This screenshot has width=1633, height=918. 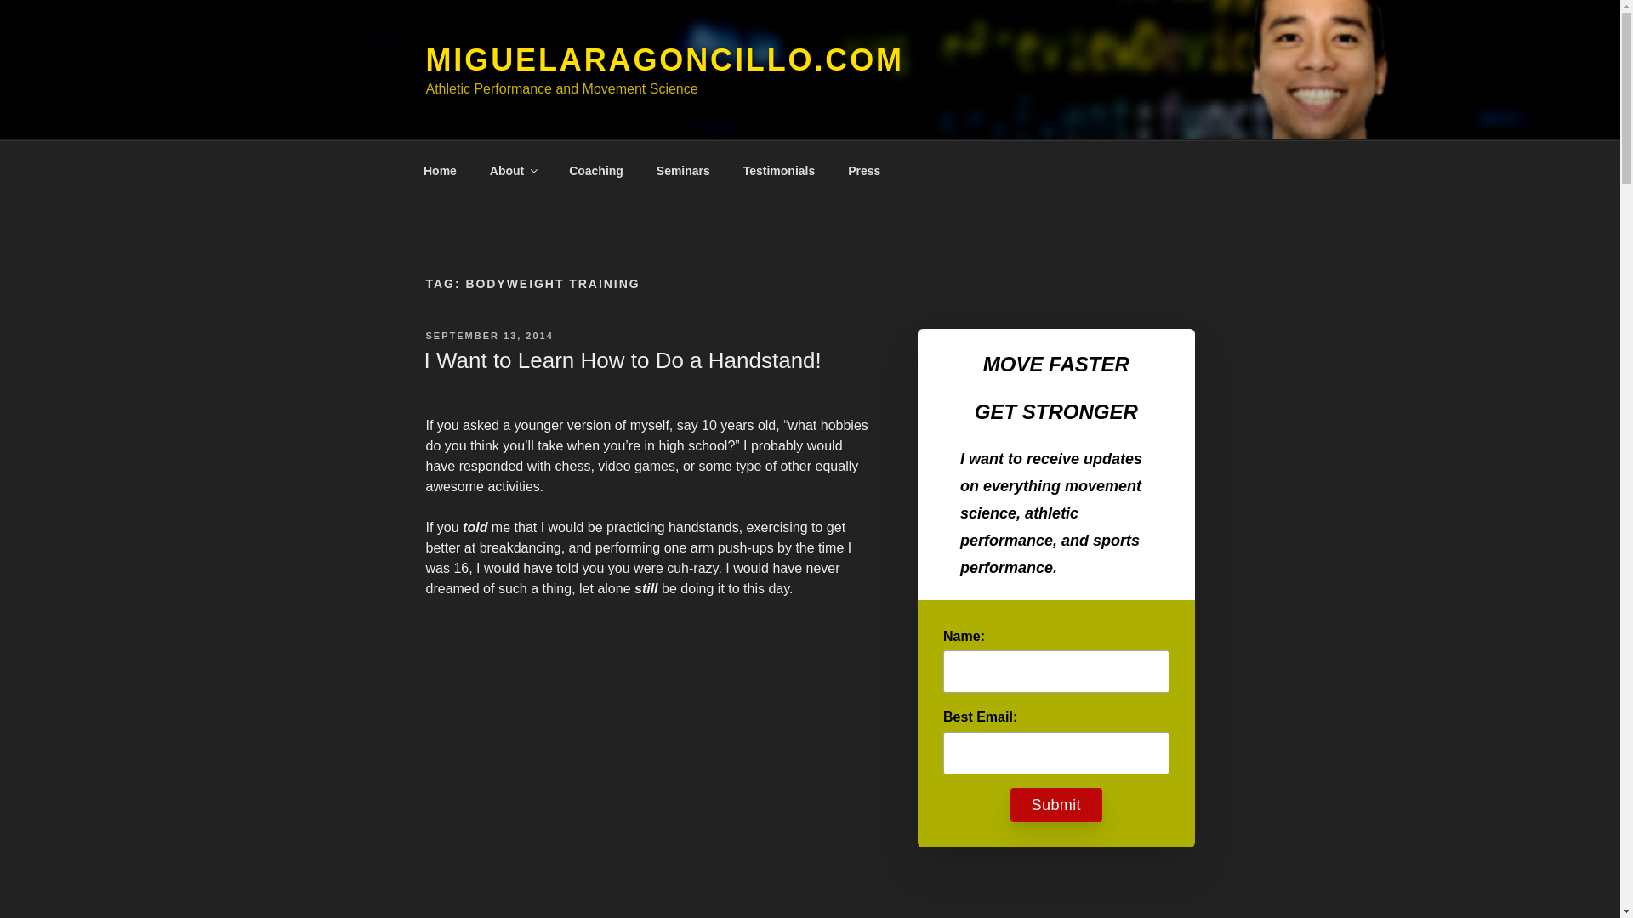 I want to click on MIGUELARAGONCILLO.COM, so click(x=663, y=59).